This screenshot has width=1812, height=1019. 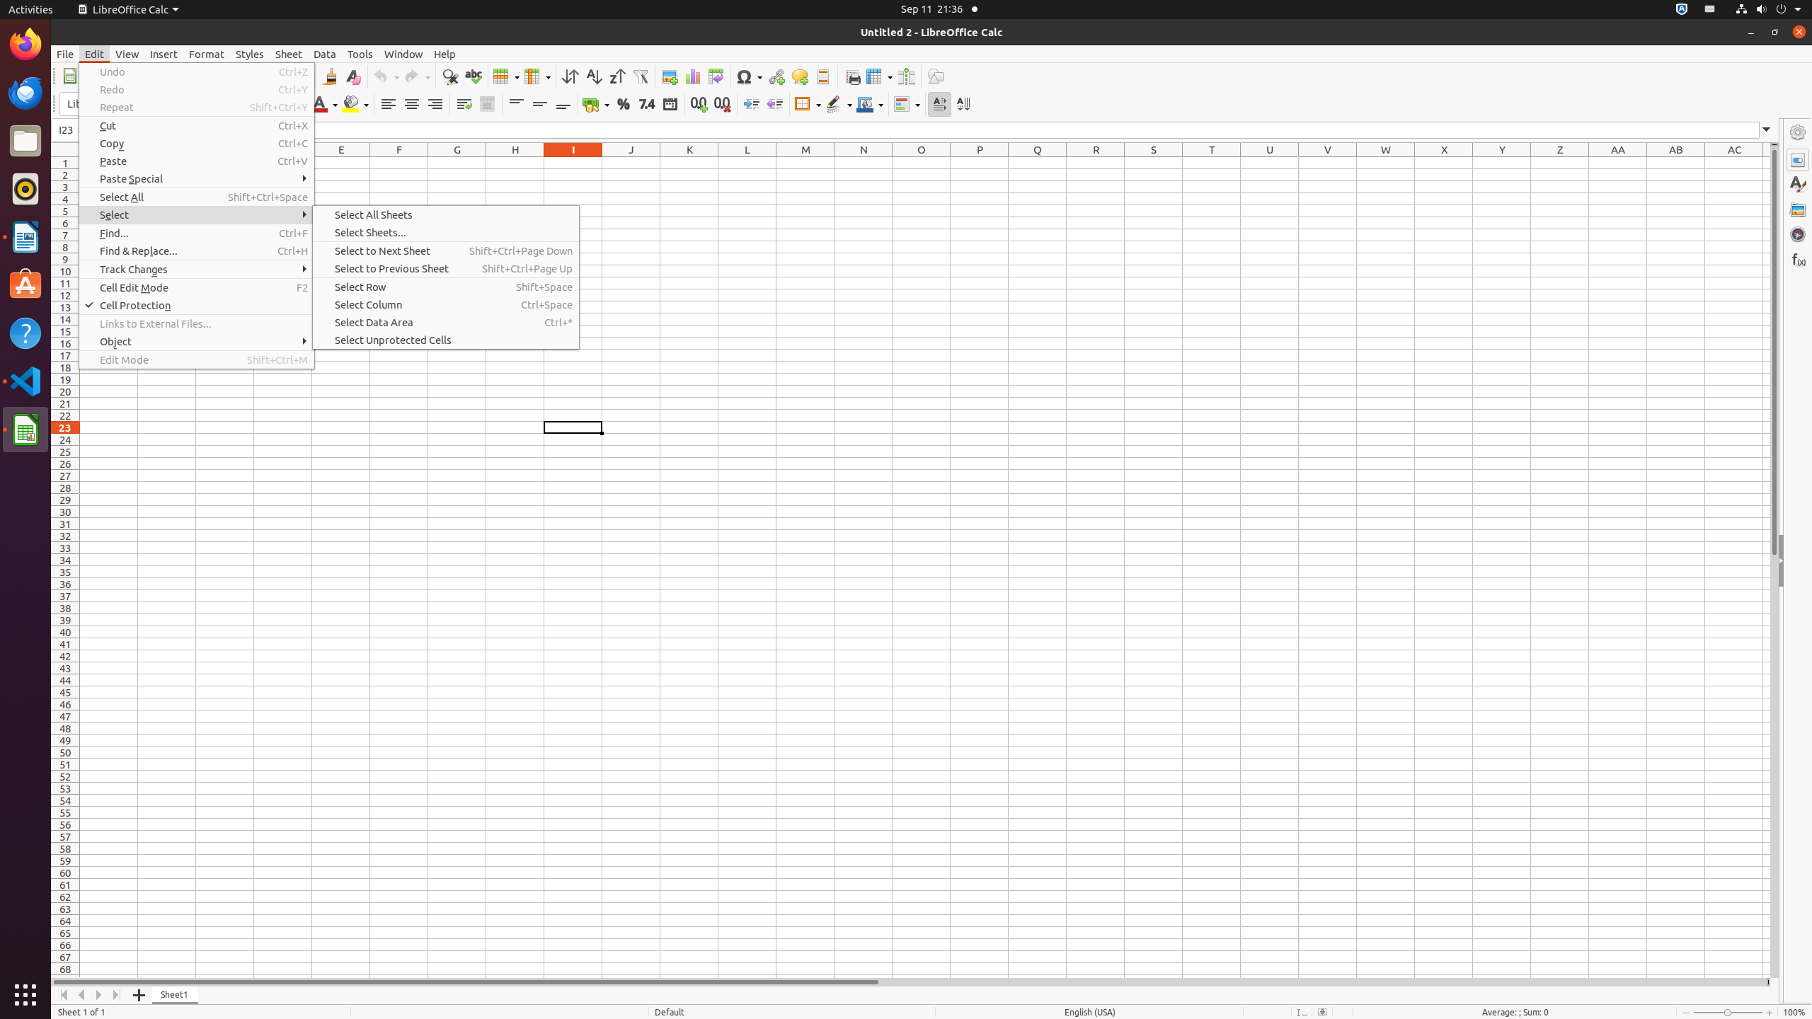 I want to click on Cut, so click(x=197, y=126).